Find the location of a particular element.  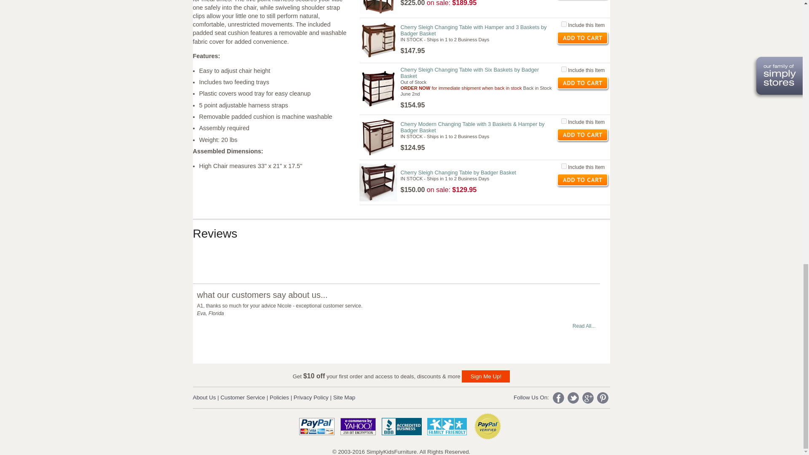

106115 is located at coordinates (564, 24).